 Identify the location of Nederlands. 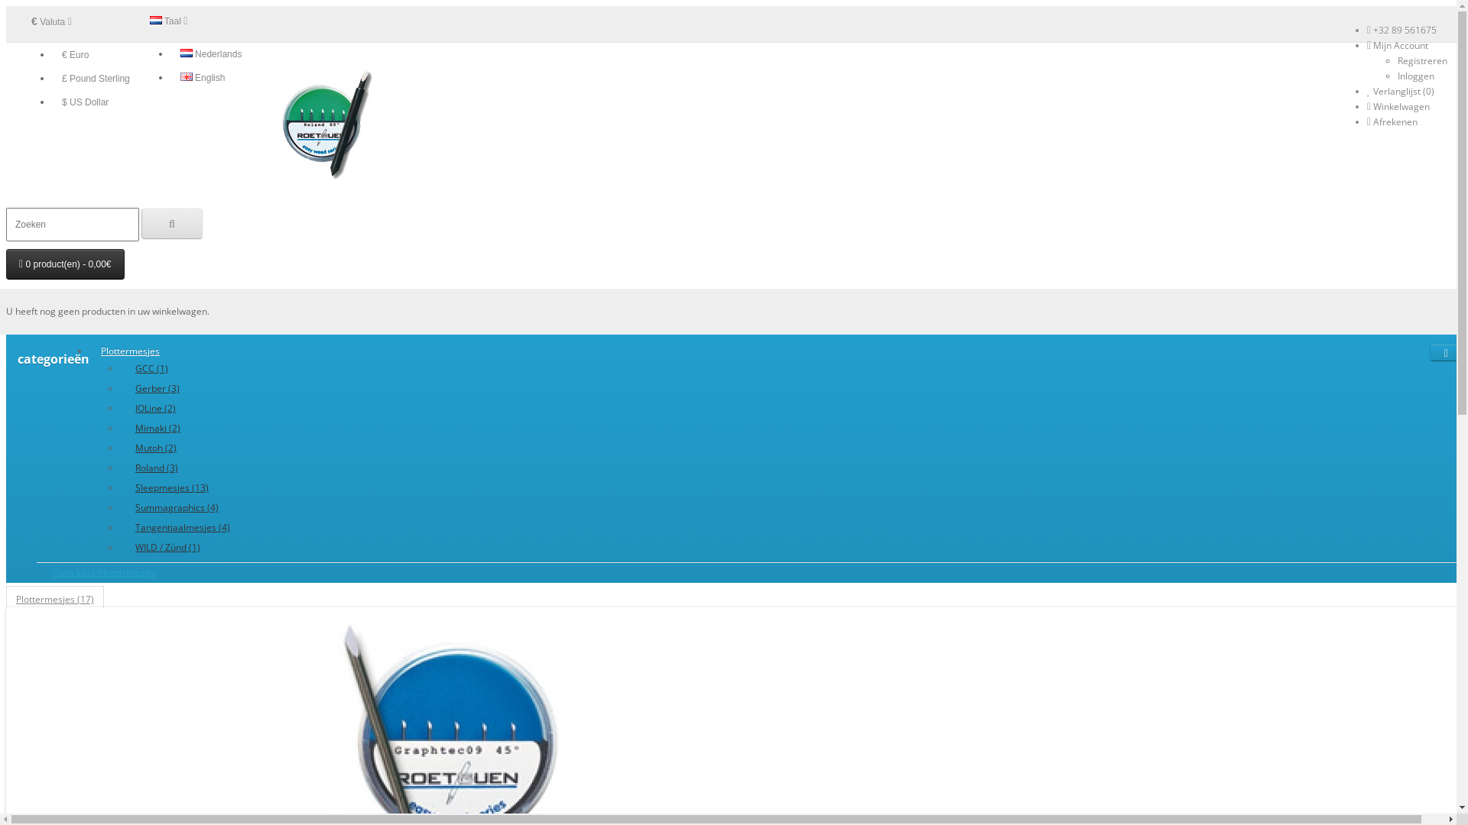
(211, 53).